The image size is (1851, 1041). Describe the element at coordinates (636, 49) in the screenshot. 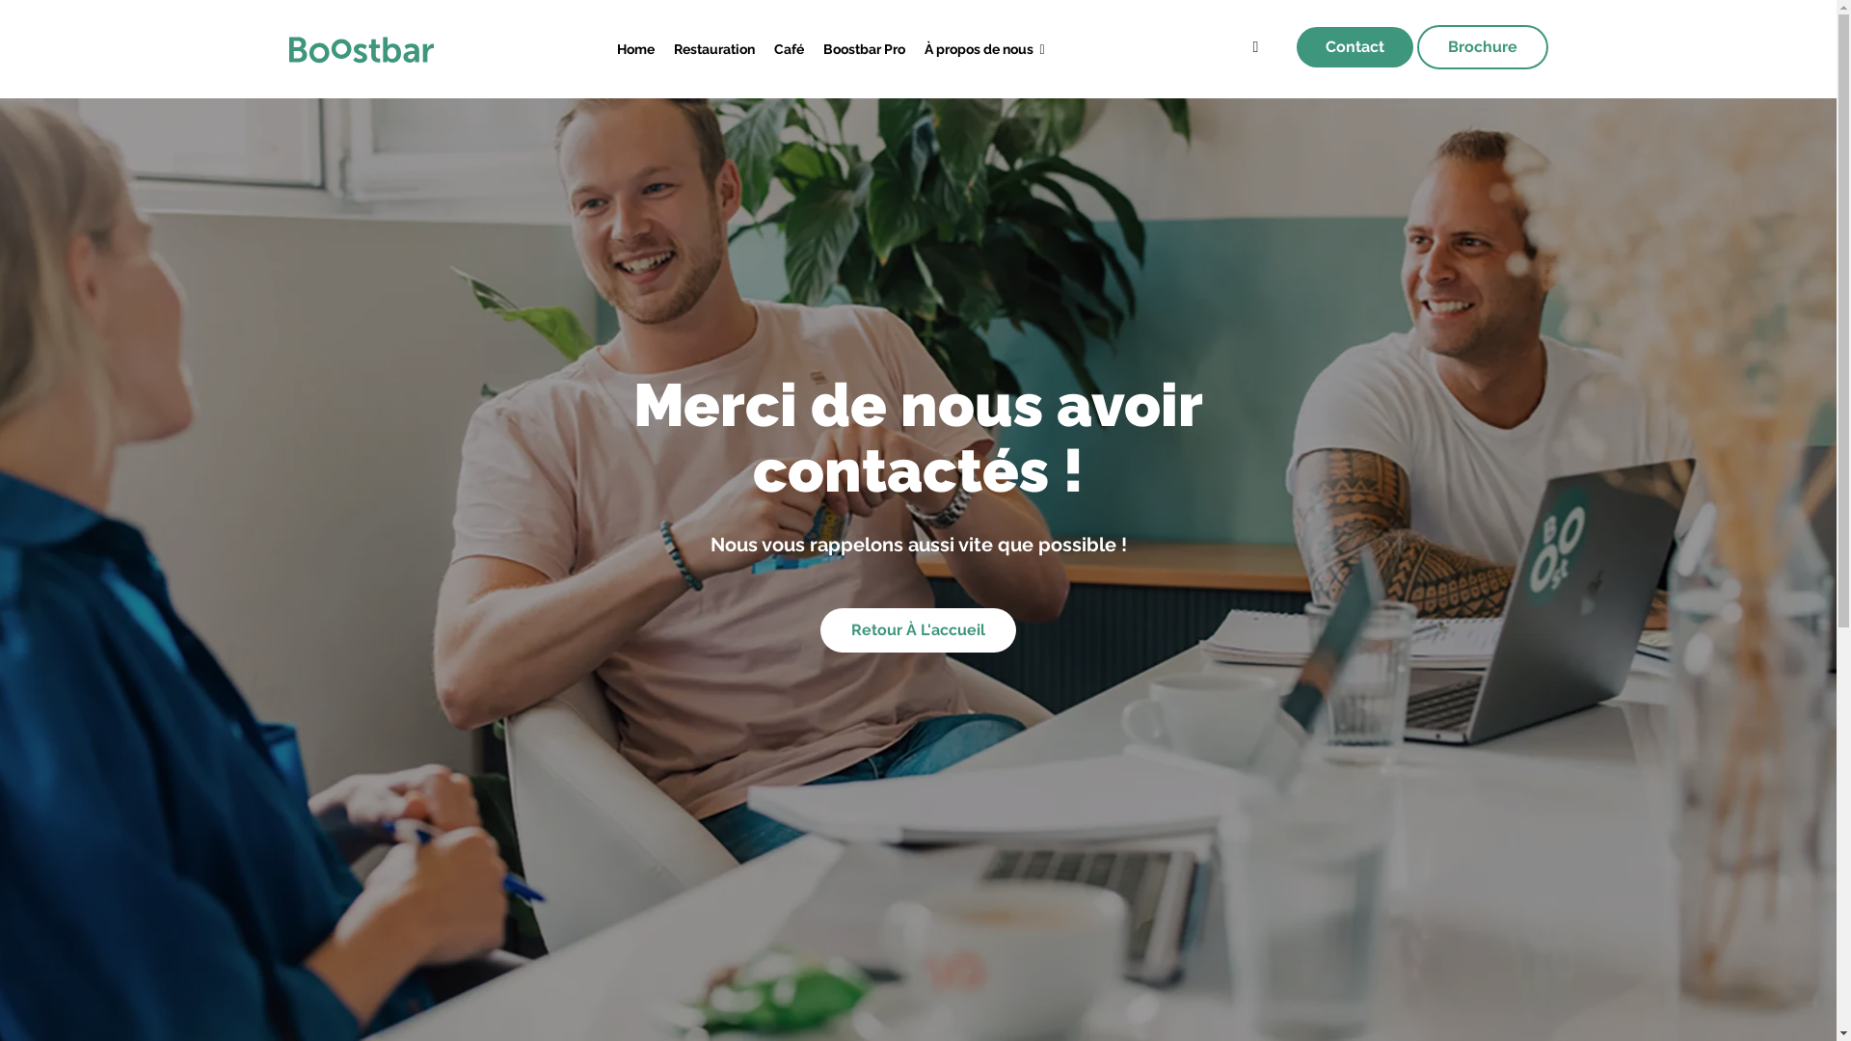

I see `Home` at that location.